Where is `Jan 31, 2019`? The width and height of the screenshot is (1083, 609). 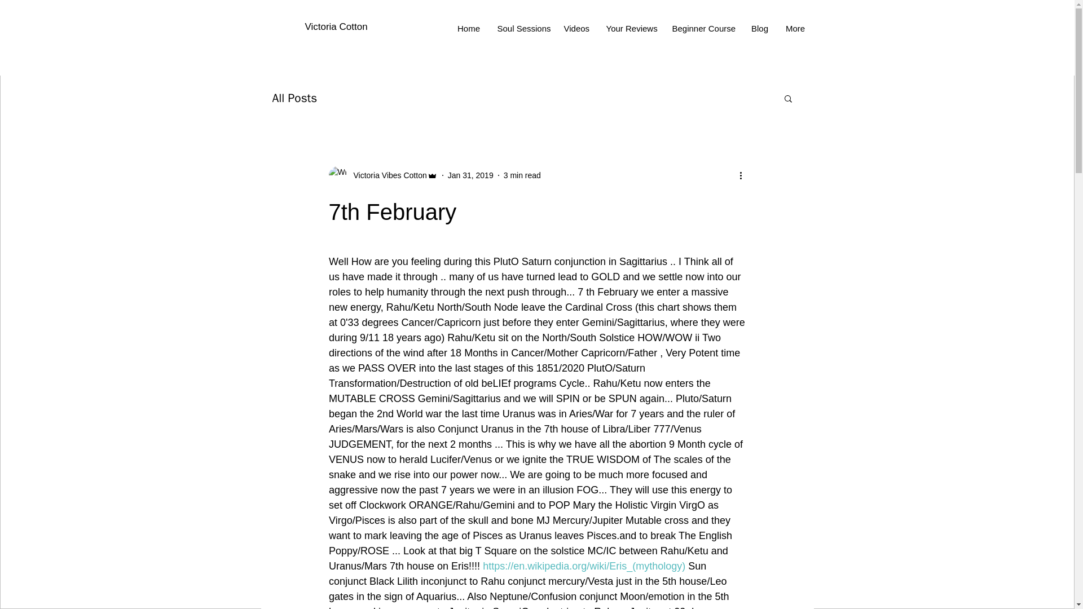
Jan 31, 2019 is located at coordinates (470, 175).